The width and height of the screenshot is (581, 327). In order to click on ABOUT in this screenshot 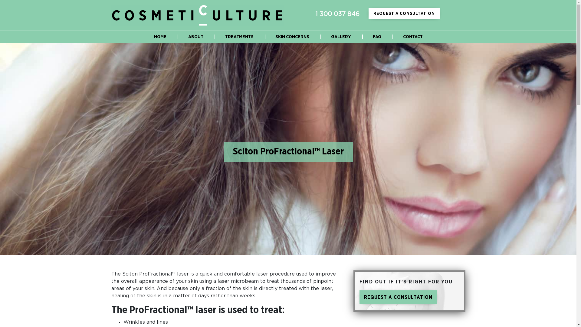, I will do `click(196, 37)`.